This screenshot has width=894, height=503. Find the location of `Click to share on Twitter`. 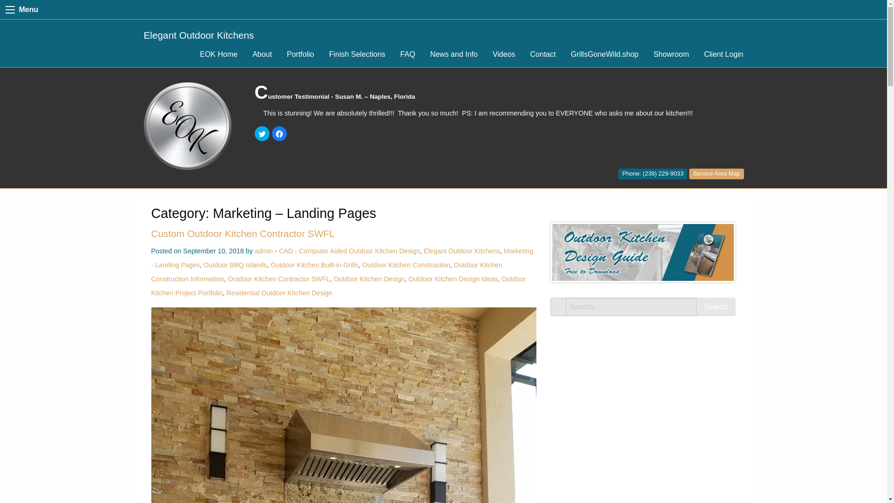

Click to share on Twitter is located at coordinates (262, 134).